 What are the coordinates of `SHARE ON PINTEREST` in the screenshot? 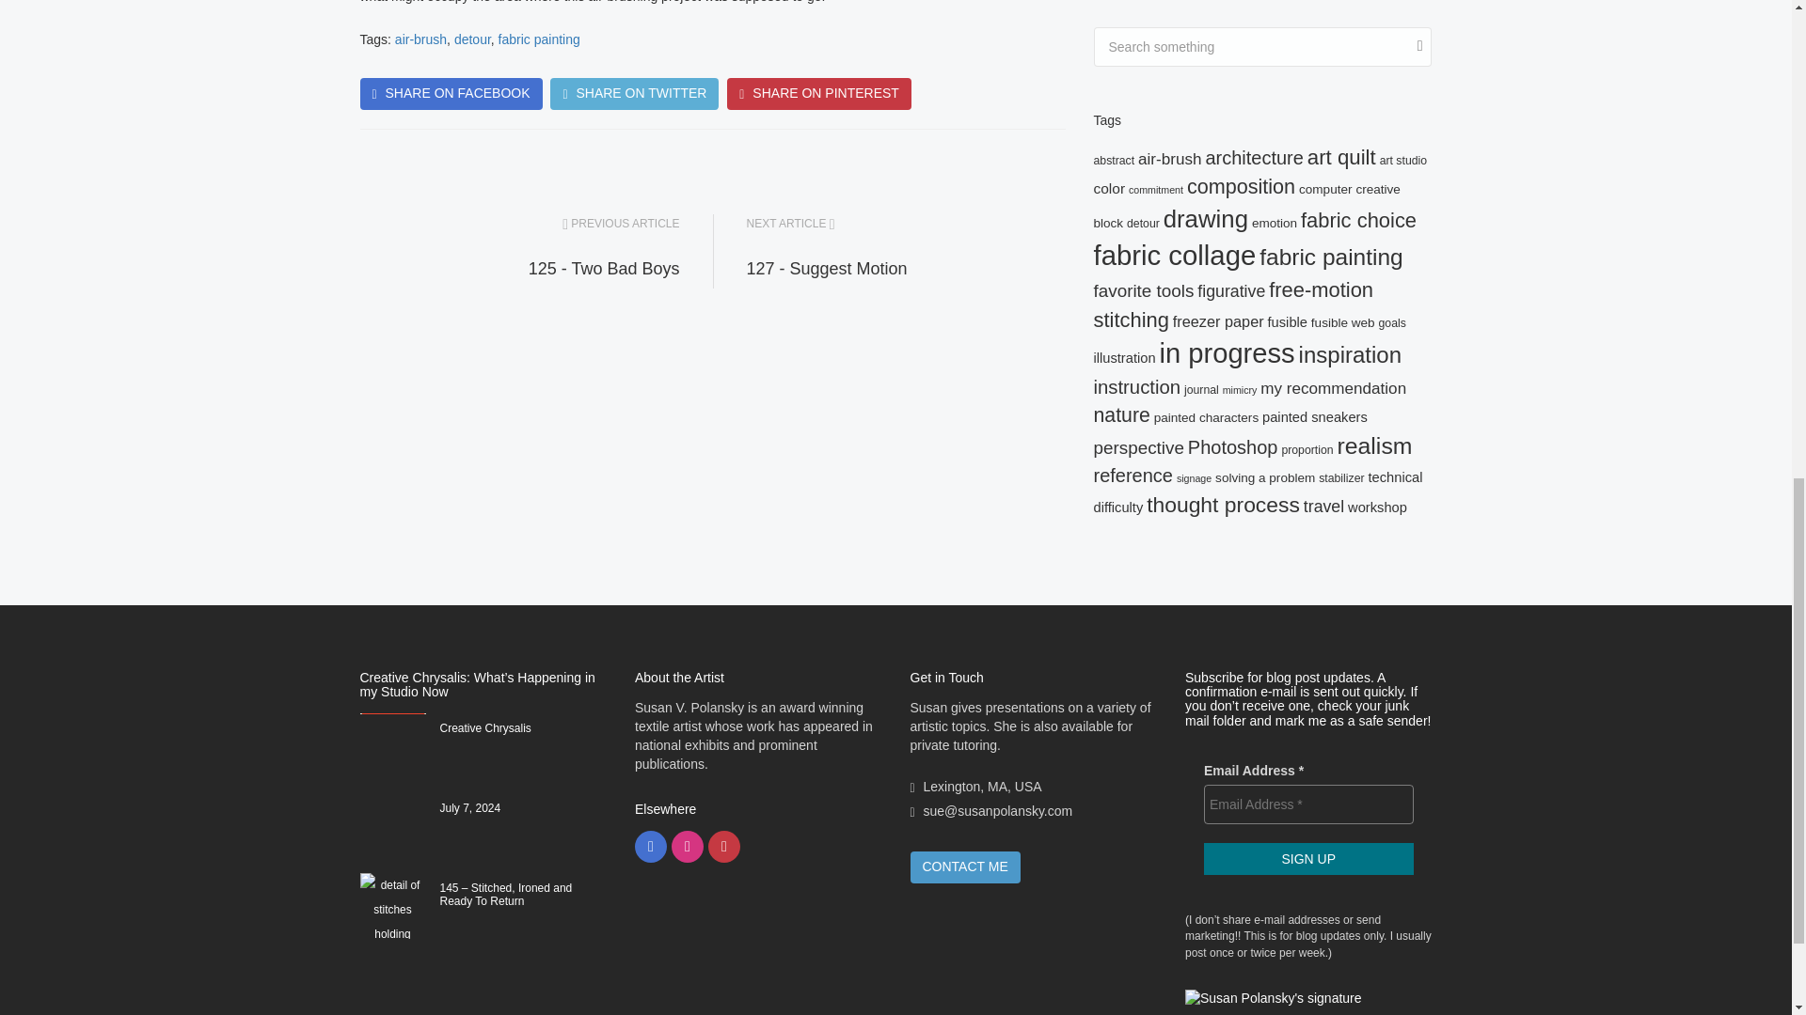 It's located at (819, 94).